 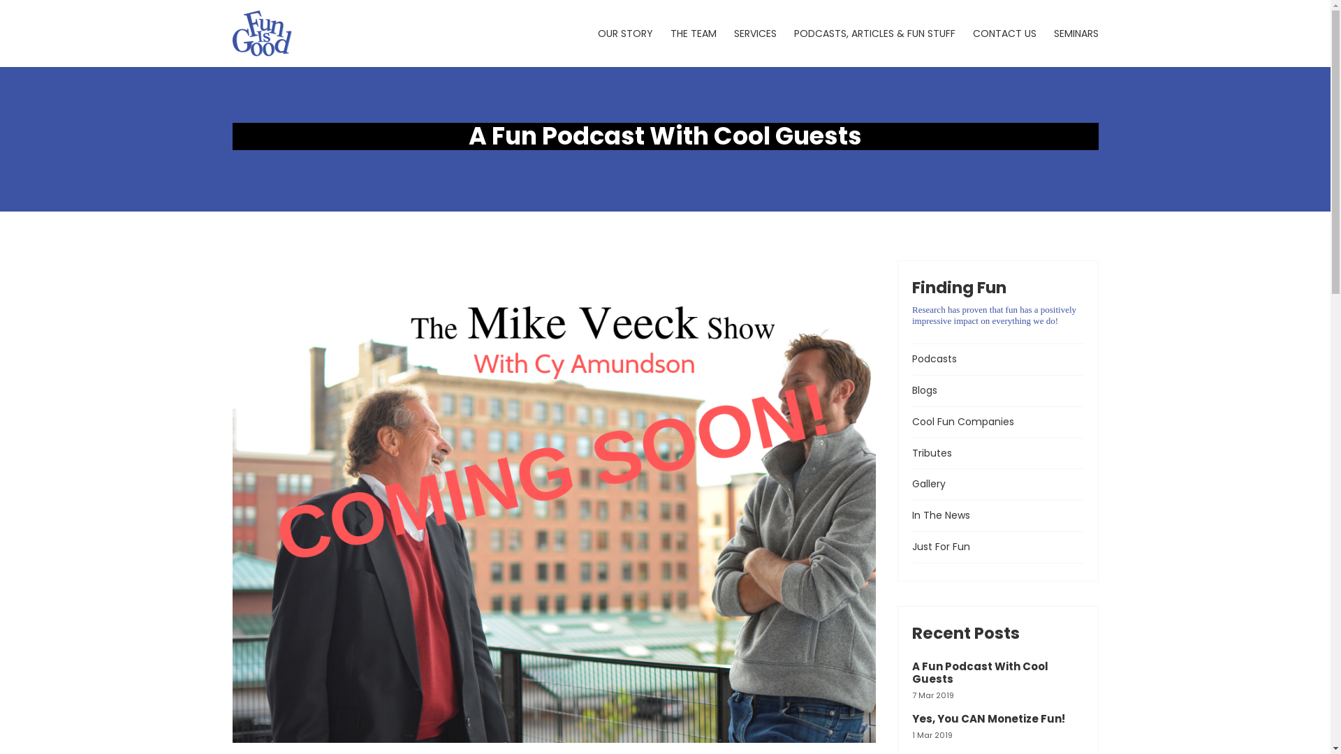 What do you see at coordinates (981, 673) in the screenshot?
I see `A Fun Podcast With Cool Guests` at bounding box center [981, 673].